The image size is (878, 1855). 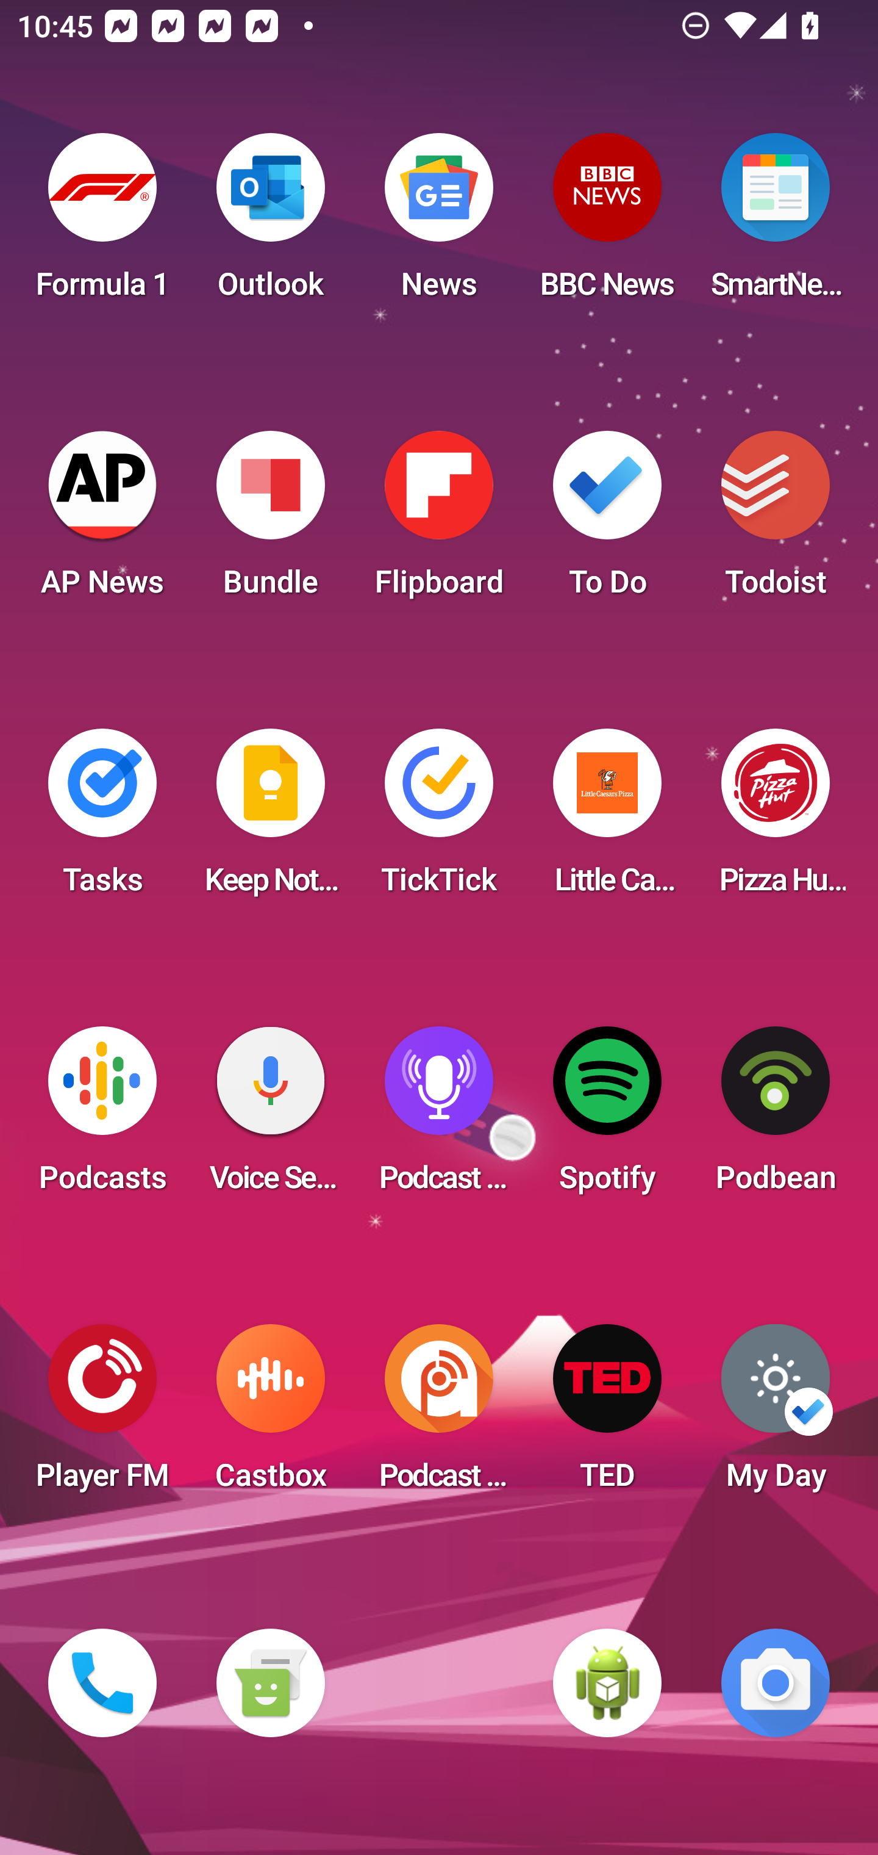 What do you see at coordinates (102, 1117) in the screenshot?
I see `Podcasts` at bounding box center [102, 1117].